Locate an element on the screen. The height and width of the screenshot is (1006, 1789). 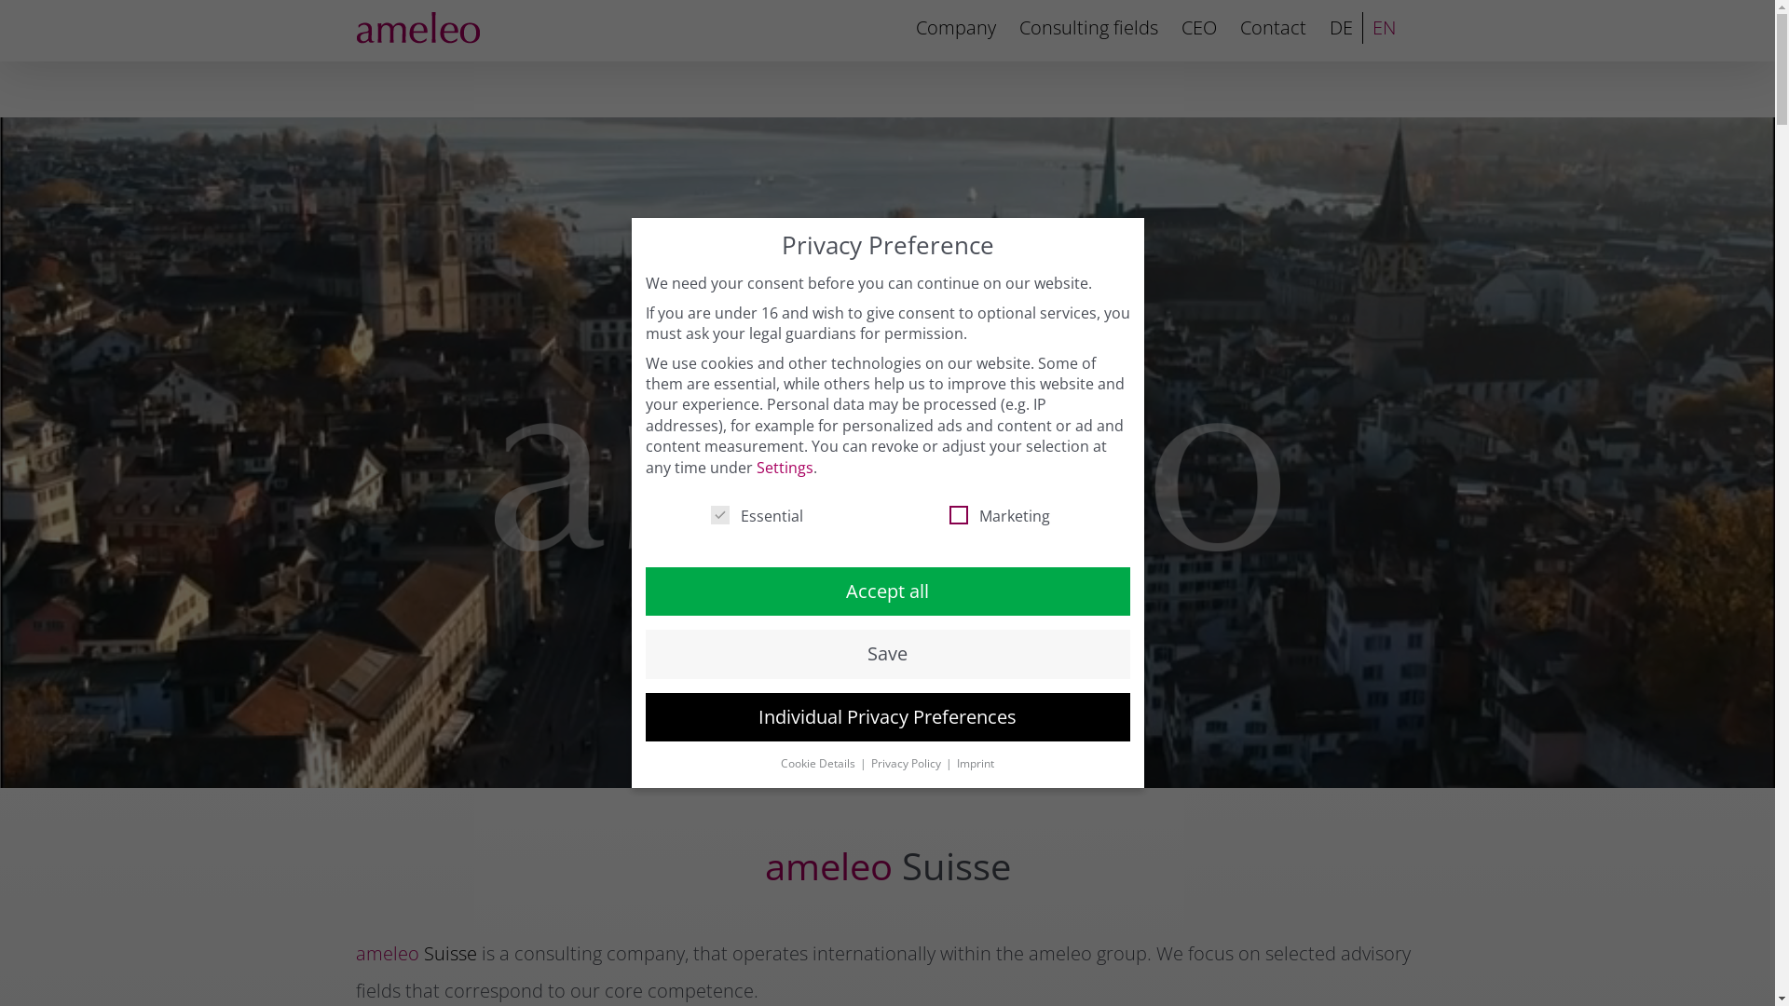
Settings is located at coordinates (785, 468).